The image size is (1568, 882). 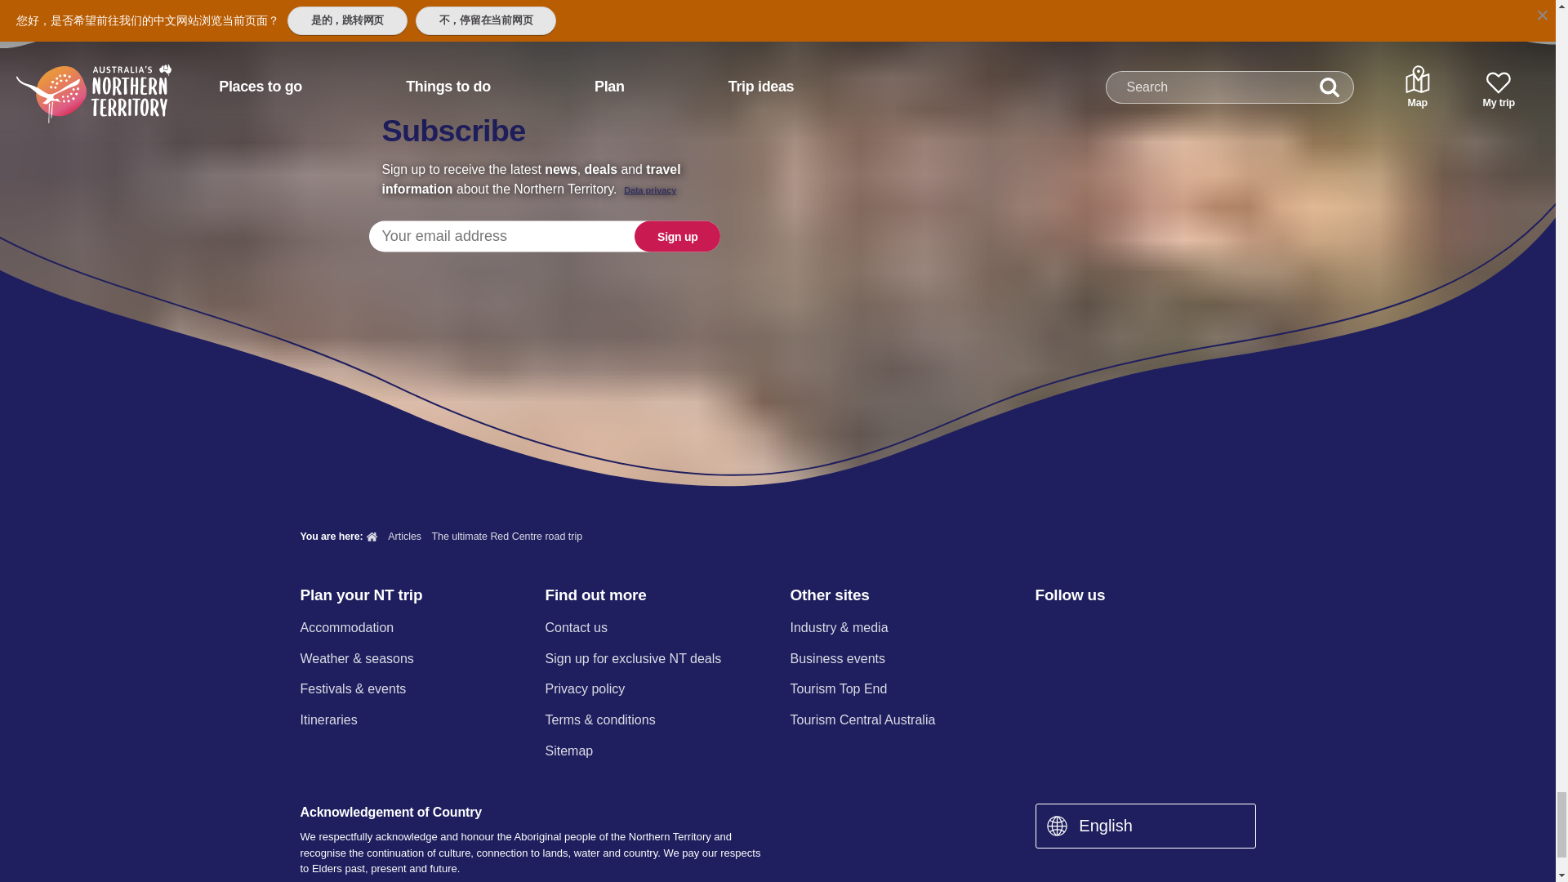 What do you see at coordinates (1087, 629) in the screenshot?
I see `Instagram` at bounding box center [1087, 629].